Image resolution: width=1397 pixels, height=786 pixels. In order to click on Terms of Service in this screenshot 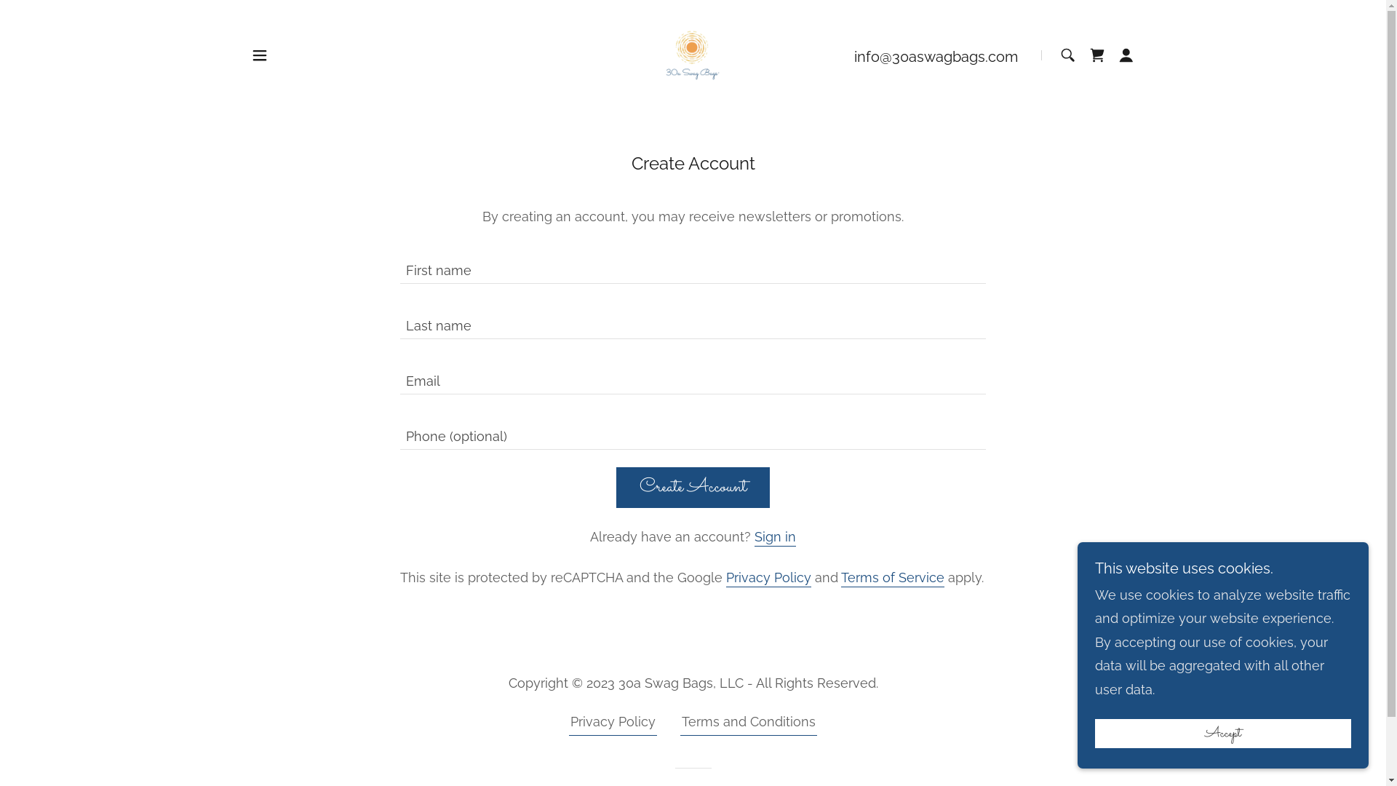, I will do `click(893, 579)`.